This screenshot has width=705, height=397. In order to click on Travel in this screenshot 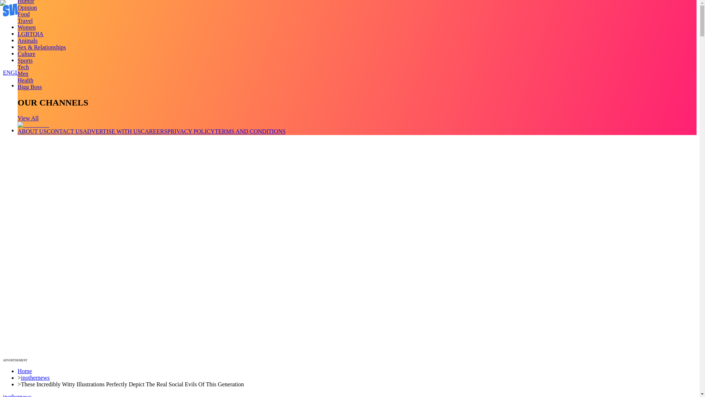, I will do `click(25, 21)`.